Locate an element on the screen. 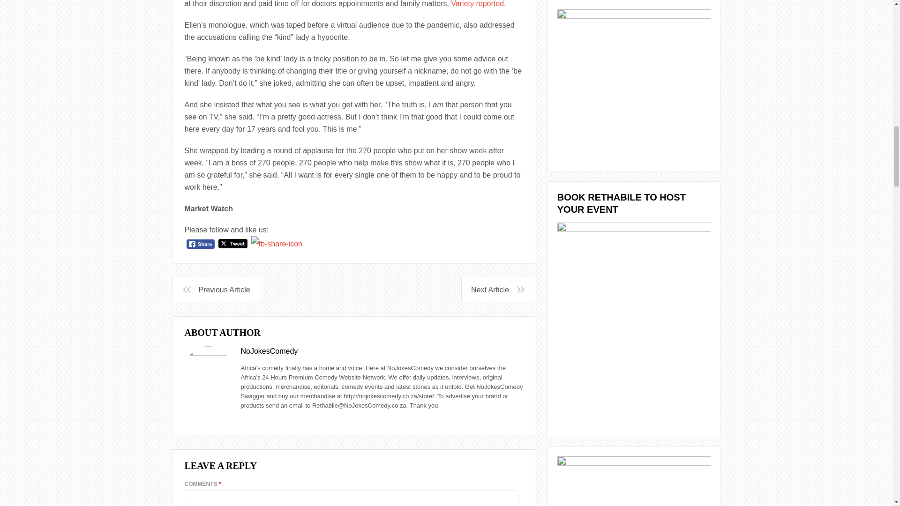  Next Article is located at coordinates (498, 290).